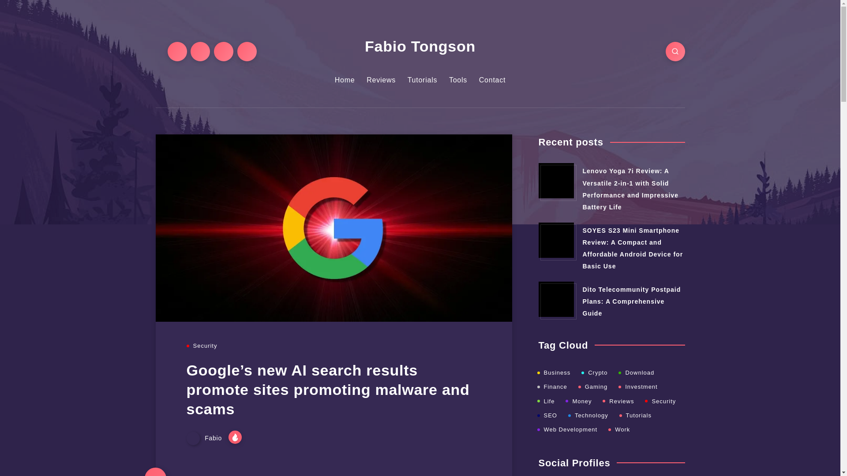  What do you see at coordinates (492, 80) in the screenshot?
I see `Contact` at bounding box center [492, 80].